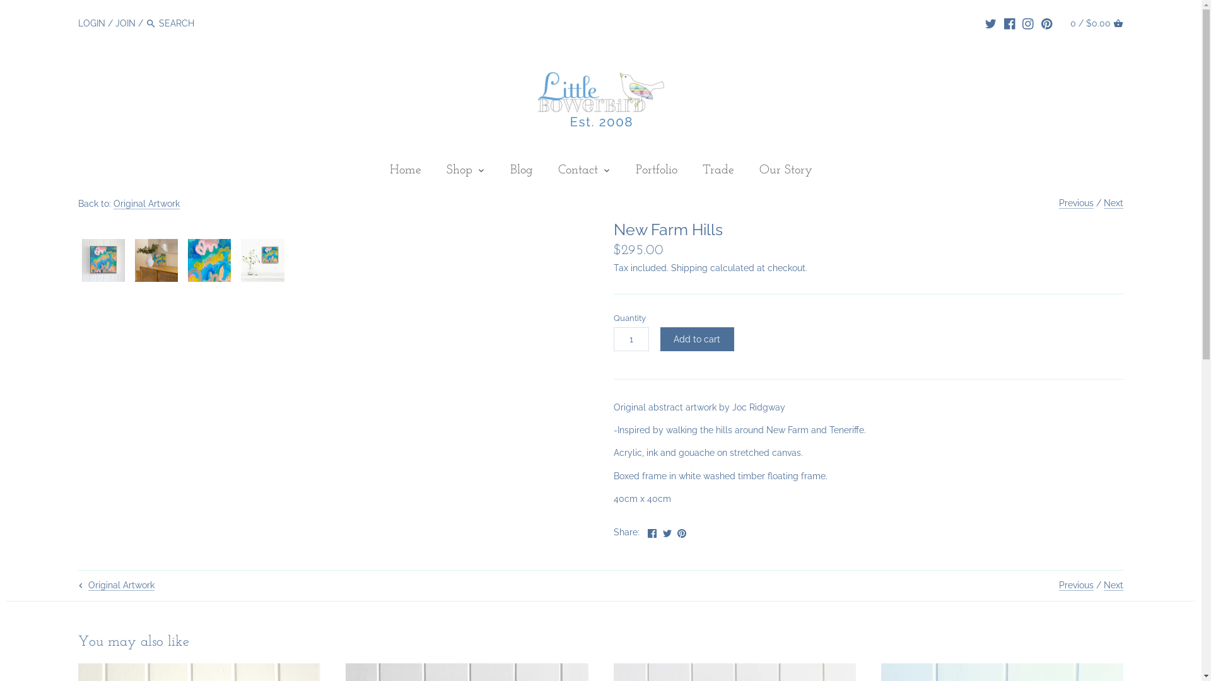  Describe the element at coordinates (1010, 23) in the screenshot. I see `FACEBOOK` at that location.